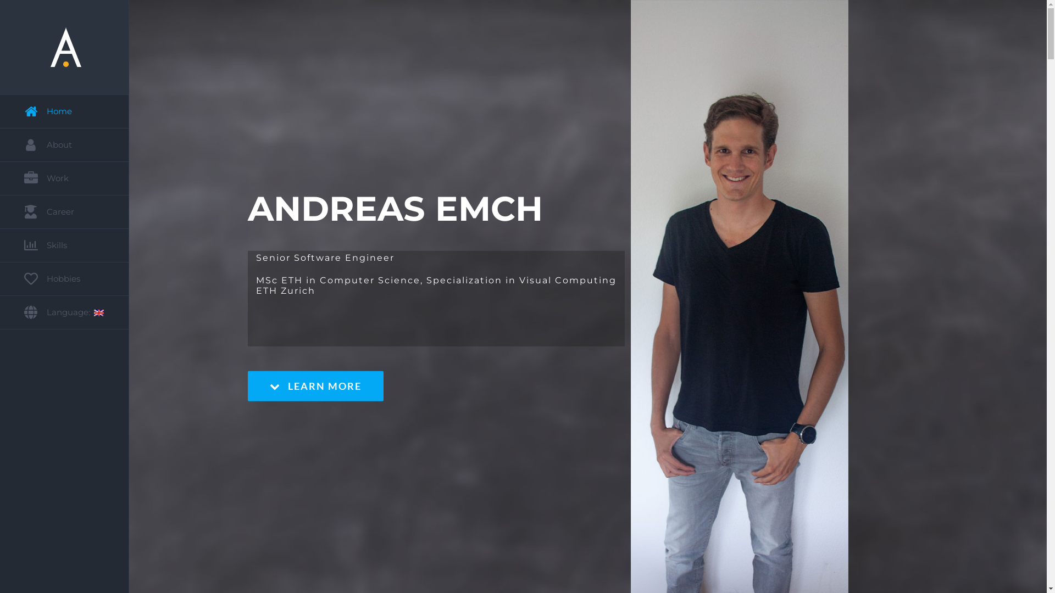 The width and height of the screenshot is (1055, 593). What do you see at coordinates (65, 212) in the screenshot?
I see `Career` at bounding box center [65, 212].